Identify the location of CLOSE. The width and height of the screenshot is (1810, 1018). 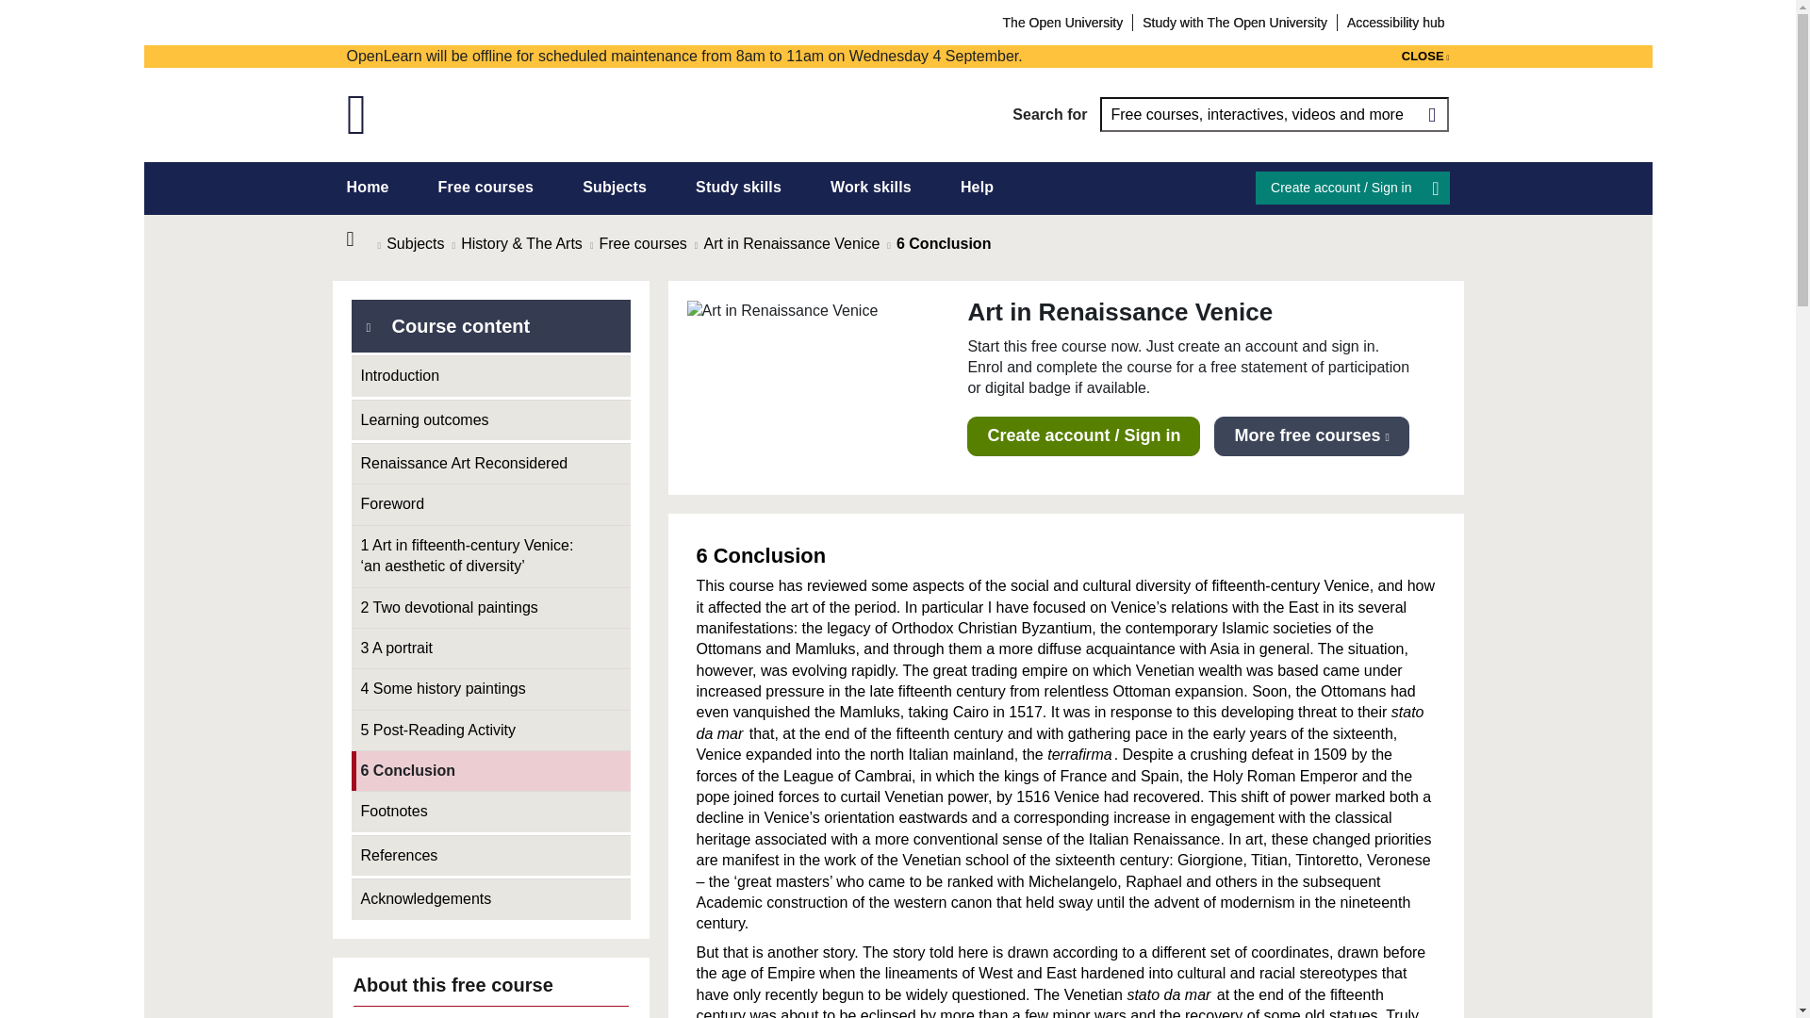
(1425, 57).